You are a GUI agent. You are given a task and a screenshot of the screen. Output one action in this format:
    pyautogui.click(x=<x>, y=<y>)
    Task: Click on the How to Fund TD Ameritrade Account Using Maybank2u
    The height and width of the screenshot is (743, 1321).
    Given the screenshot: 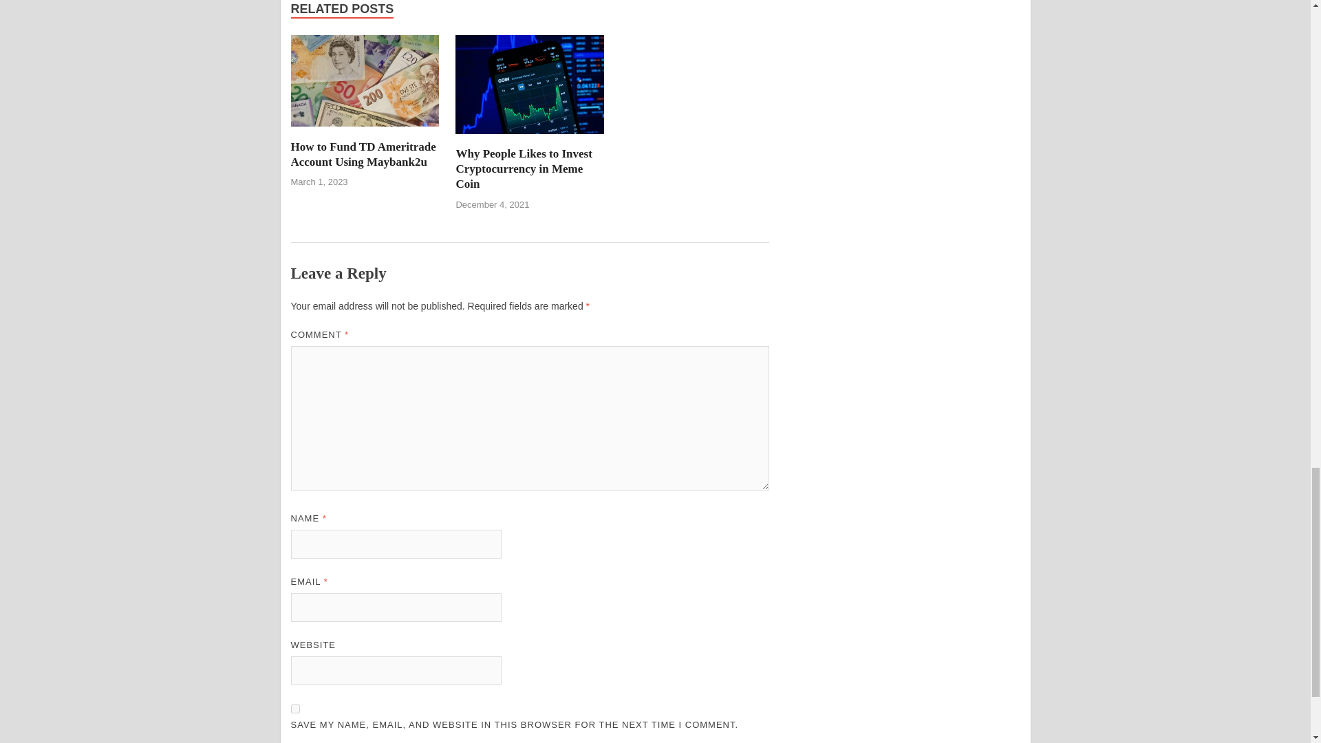 What is the action you would take?
    pyautogui.click(x=365, y=131)
    